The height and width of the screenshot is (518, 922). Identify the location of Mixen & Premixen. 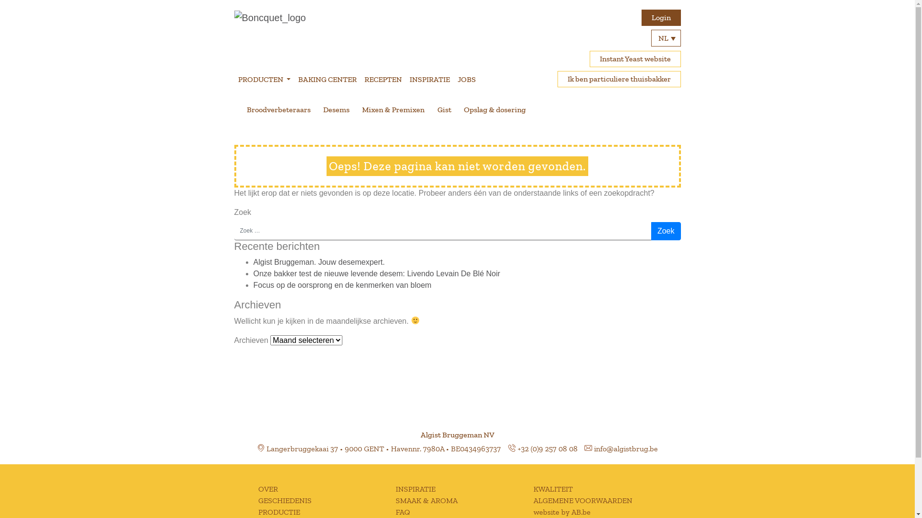
(393, 110).